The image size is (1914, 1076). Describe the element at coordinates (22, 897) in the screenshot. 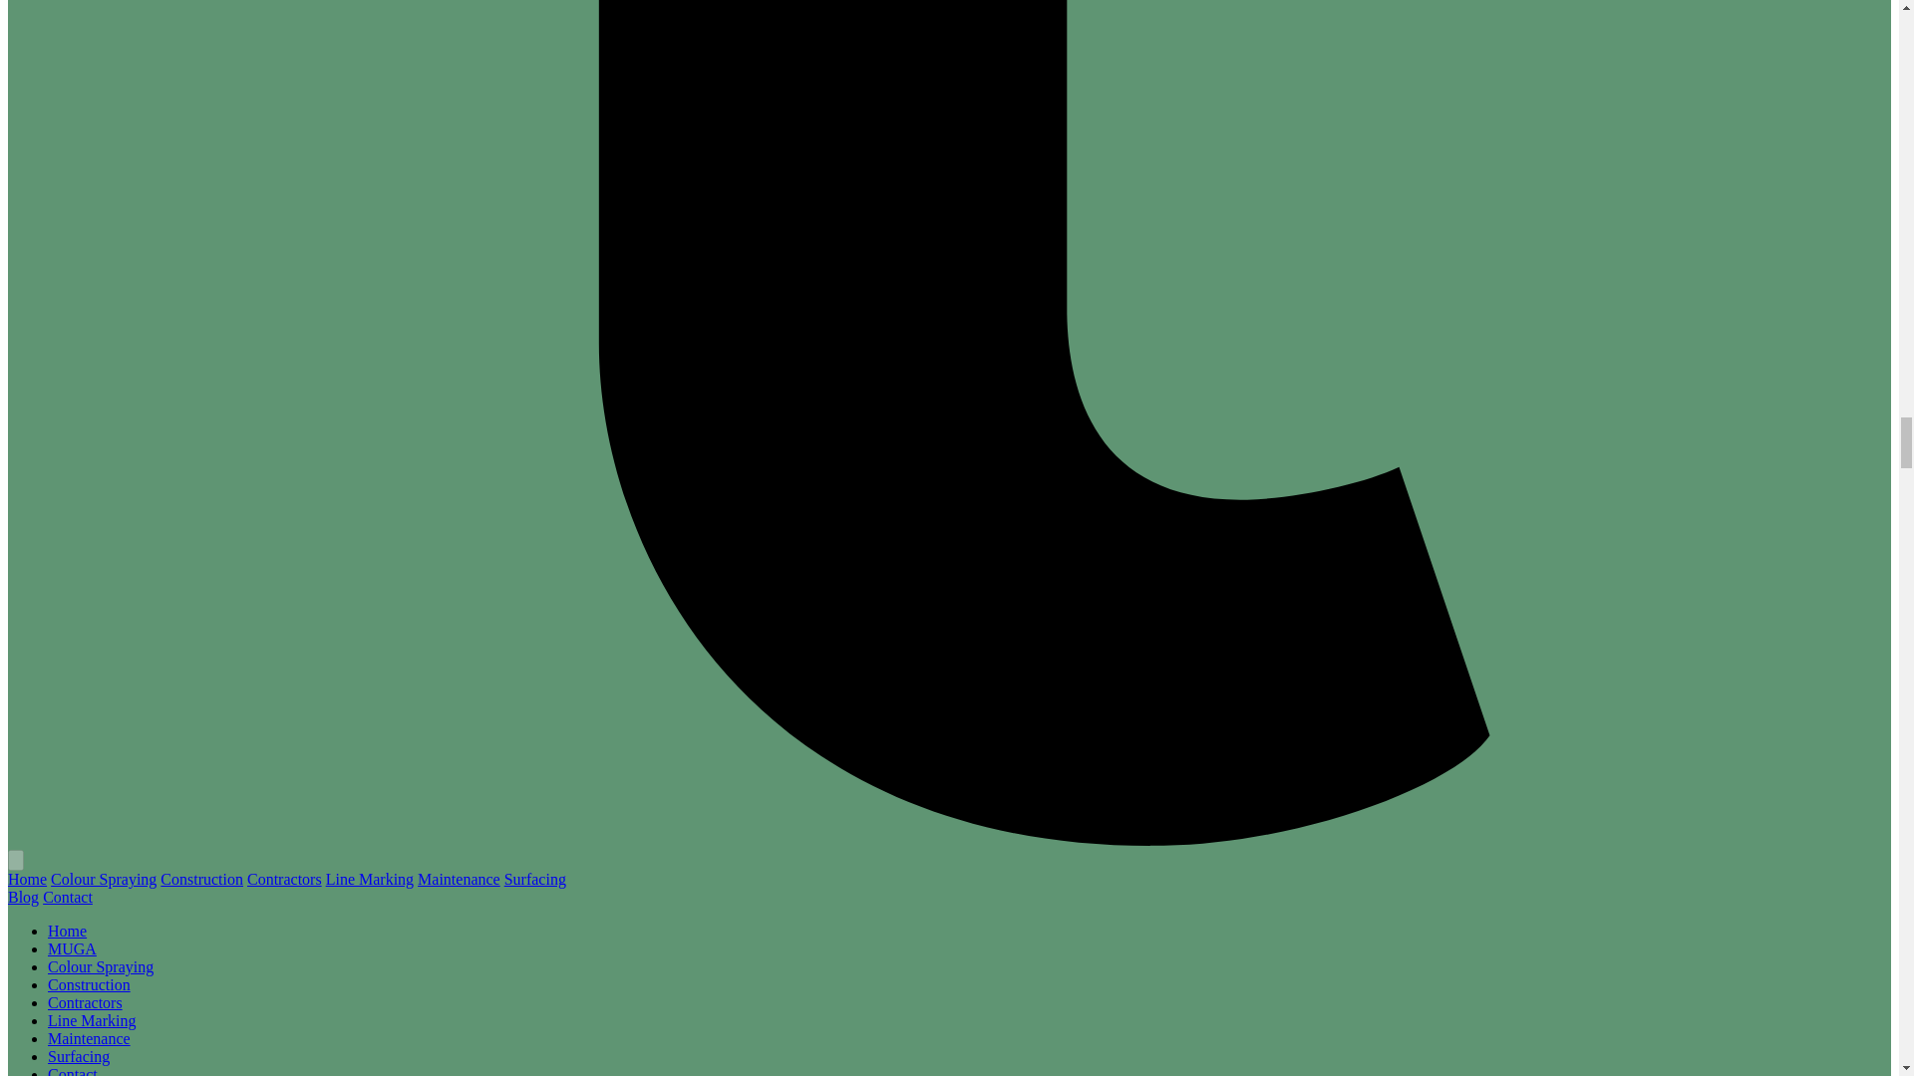

I see `Blog` at that location.